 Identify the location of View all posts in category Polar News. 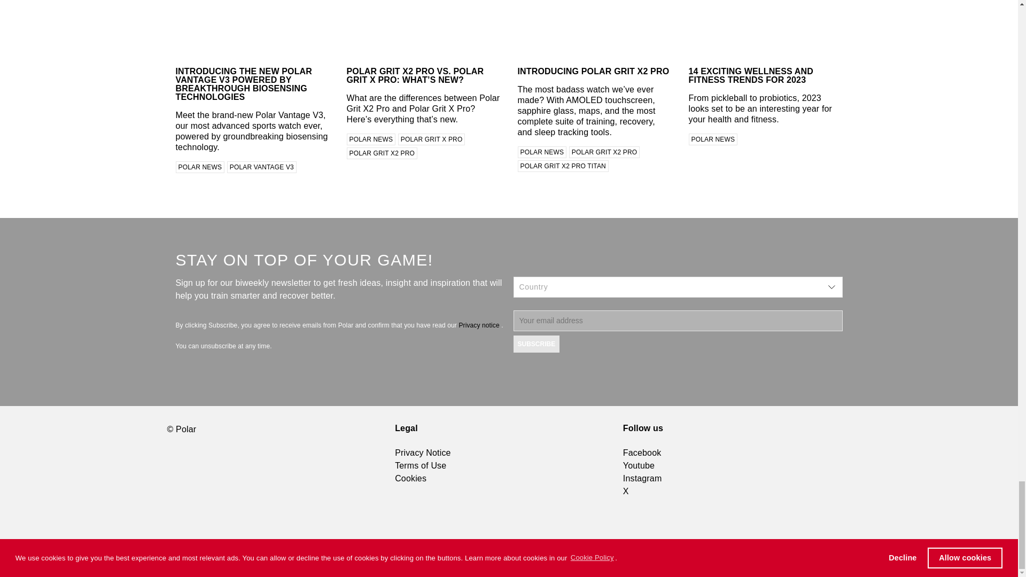
(200, 167).